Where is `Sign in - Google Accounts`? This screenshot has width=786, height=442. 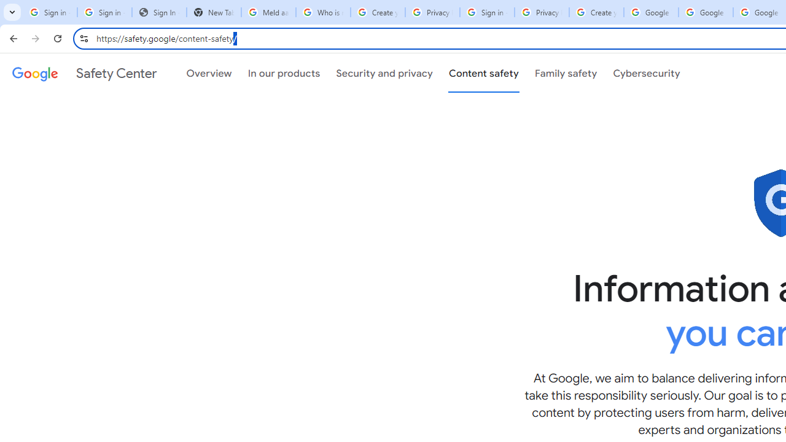 Sign in - Google Accounts is located at coordinates (487, 12).